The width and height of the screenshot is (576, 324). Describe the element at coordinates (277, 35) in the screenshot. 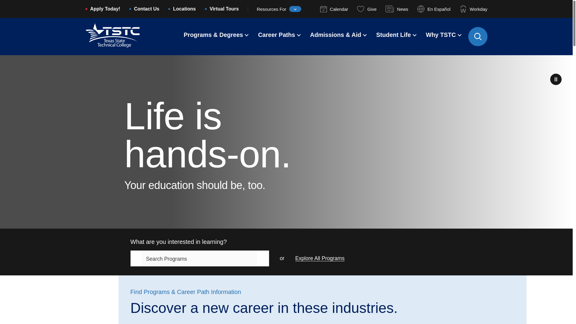

I see `Career Paths` at that location.